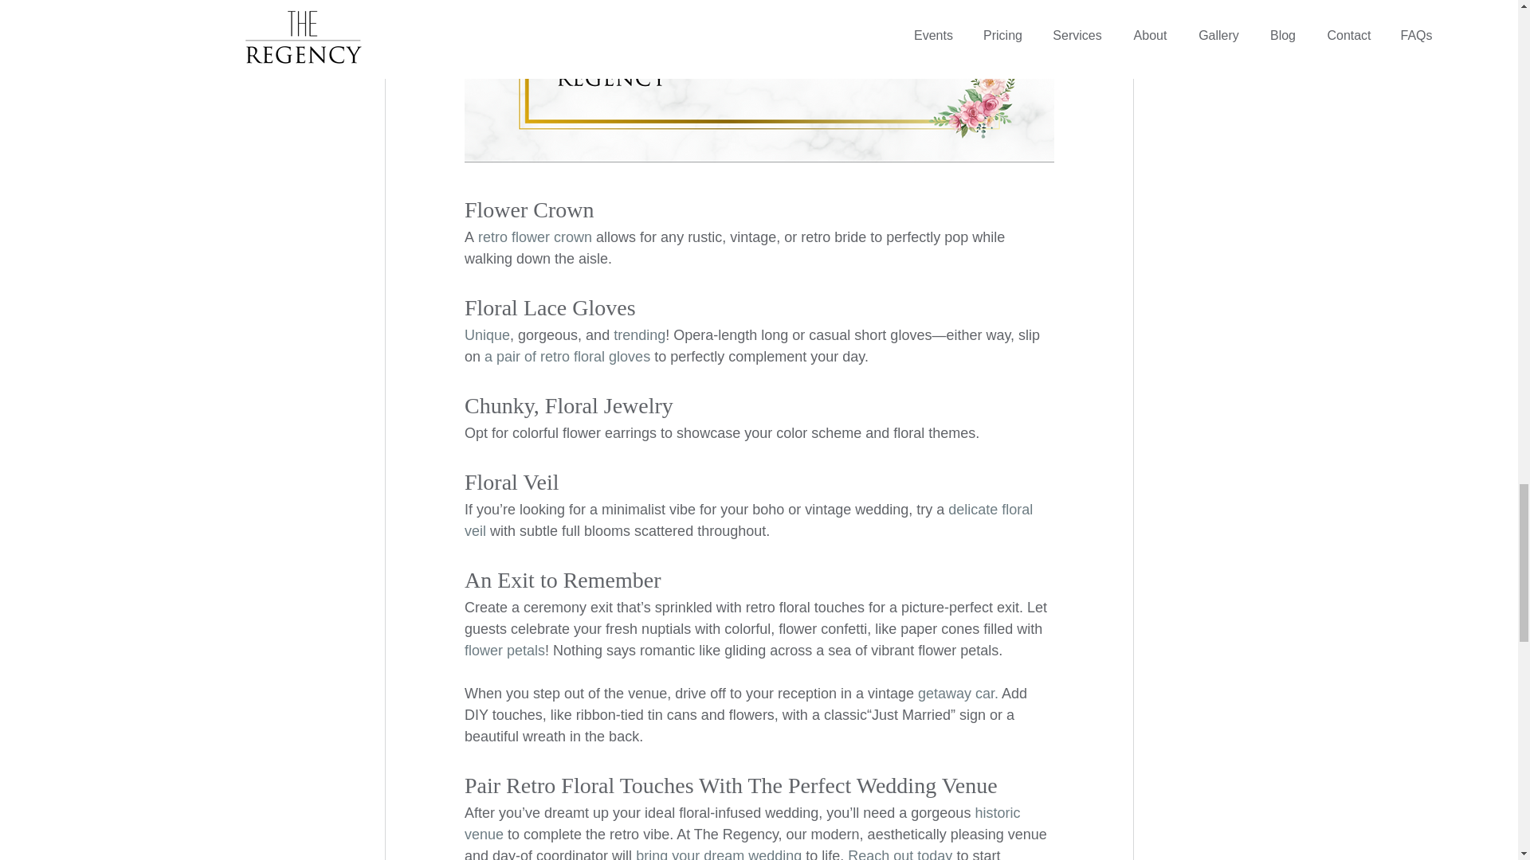 The height and width of the screenshot is (860, 1530). I want to click on delicate floral veil , so click(749, 520).